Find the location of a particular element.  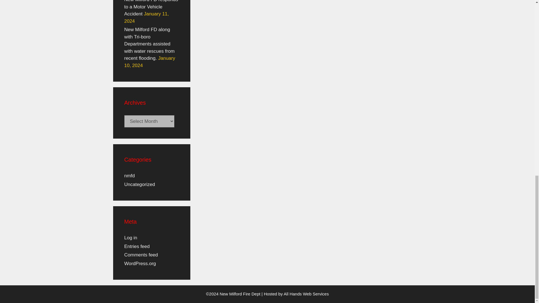

Comments feed is located at coordinates (141, 255).